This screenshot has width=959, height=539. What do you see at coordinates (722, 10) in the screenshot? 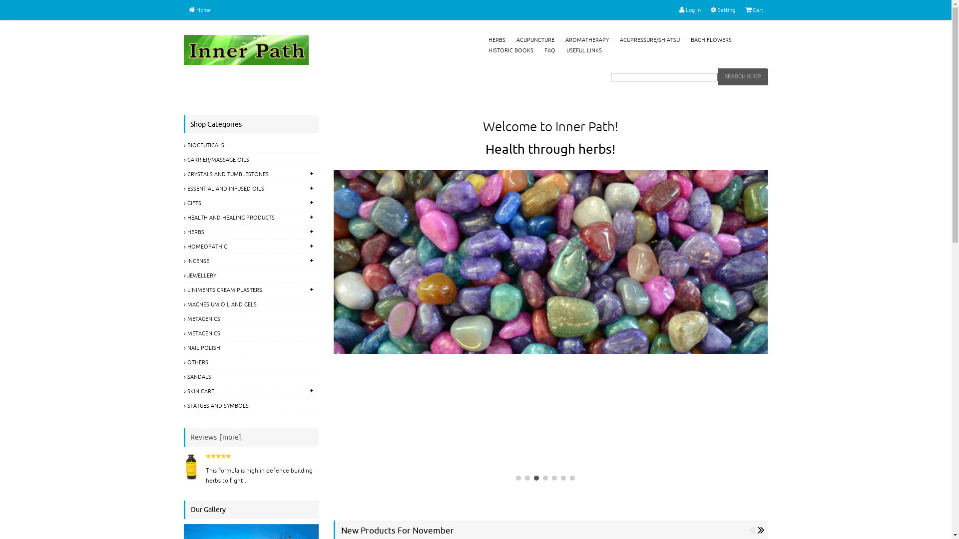
I see `Setting` at bounding box center [722, 10].